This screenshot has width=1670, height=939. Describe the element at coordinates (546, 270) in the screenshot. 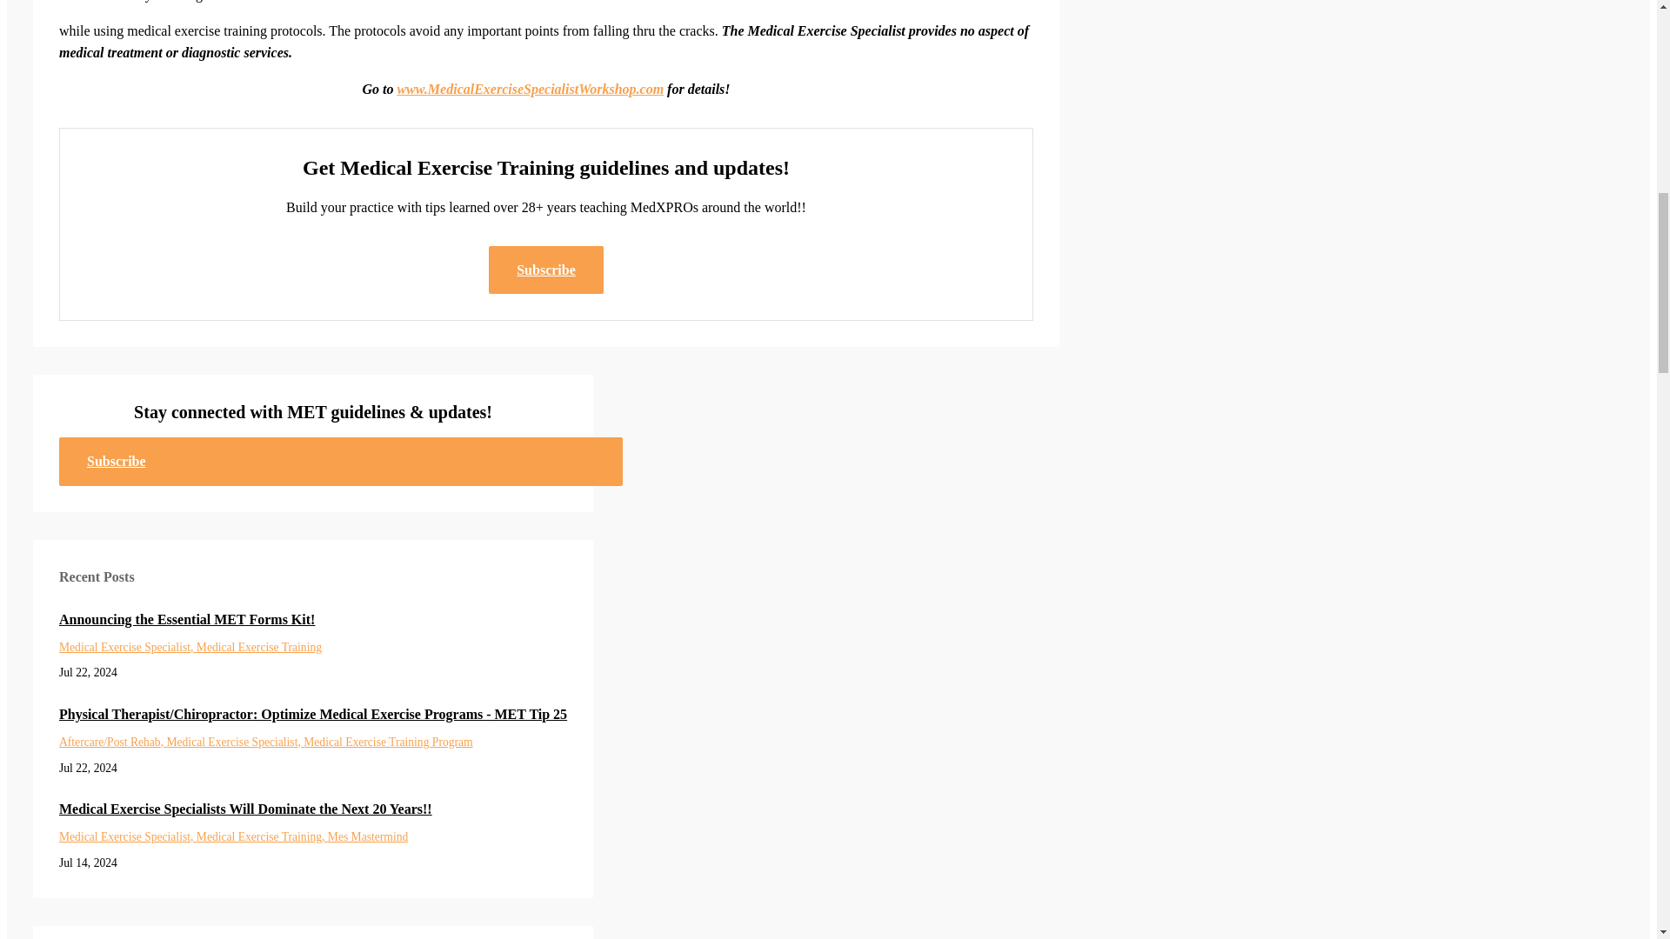

I see `Subscribe` at that location.